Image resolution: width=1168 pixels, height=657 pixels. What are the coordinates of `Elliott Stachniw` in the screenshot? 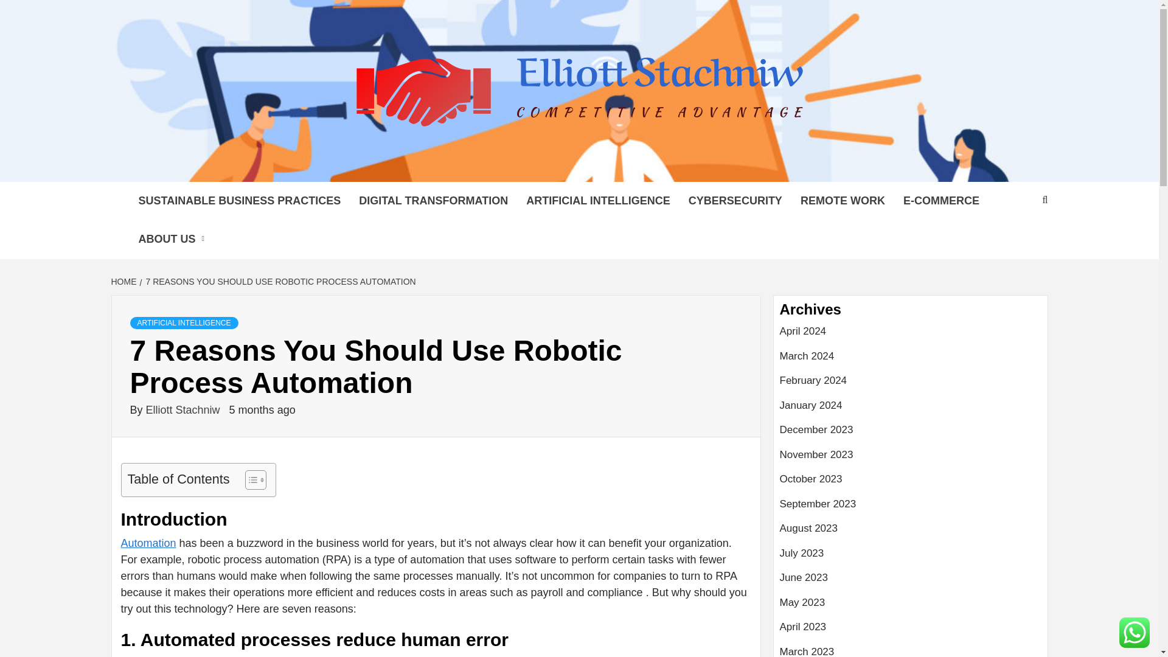 It's located at (184, 410).